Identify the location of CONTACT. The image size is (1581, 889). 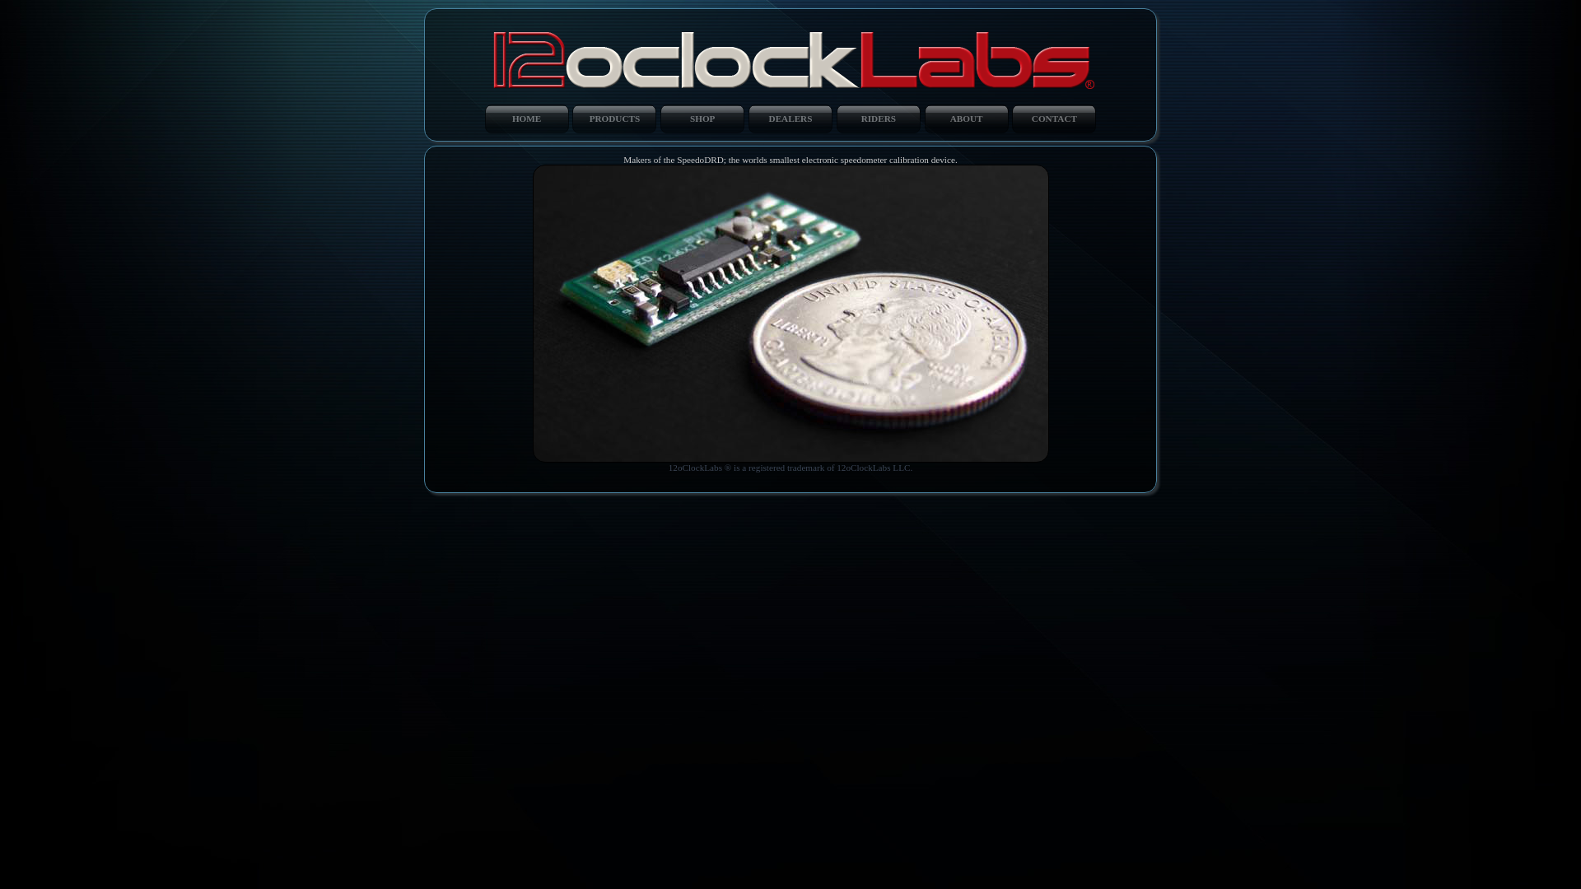
(1054, 119).